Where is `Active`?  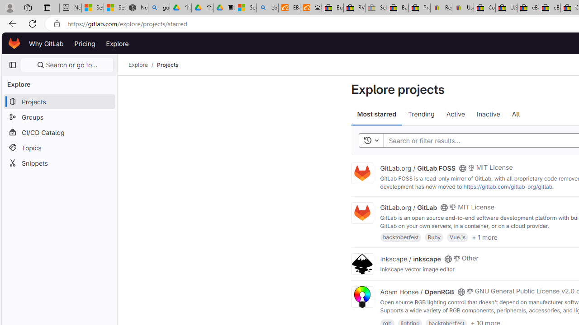 Active is located at coordinates (455, 115).